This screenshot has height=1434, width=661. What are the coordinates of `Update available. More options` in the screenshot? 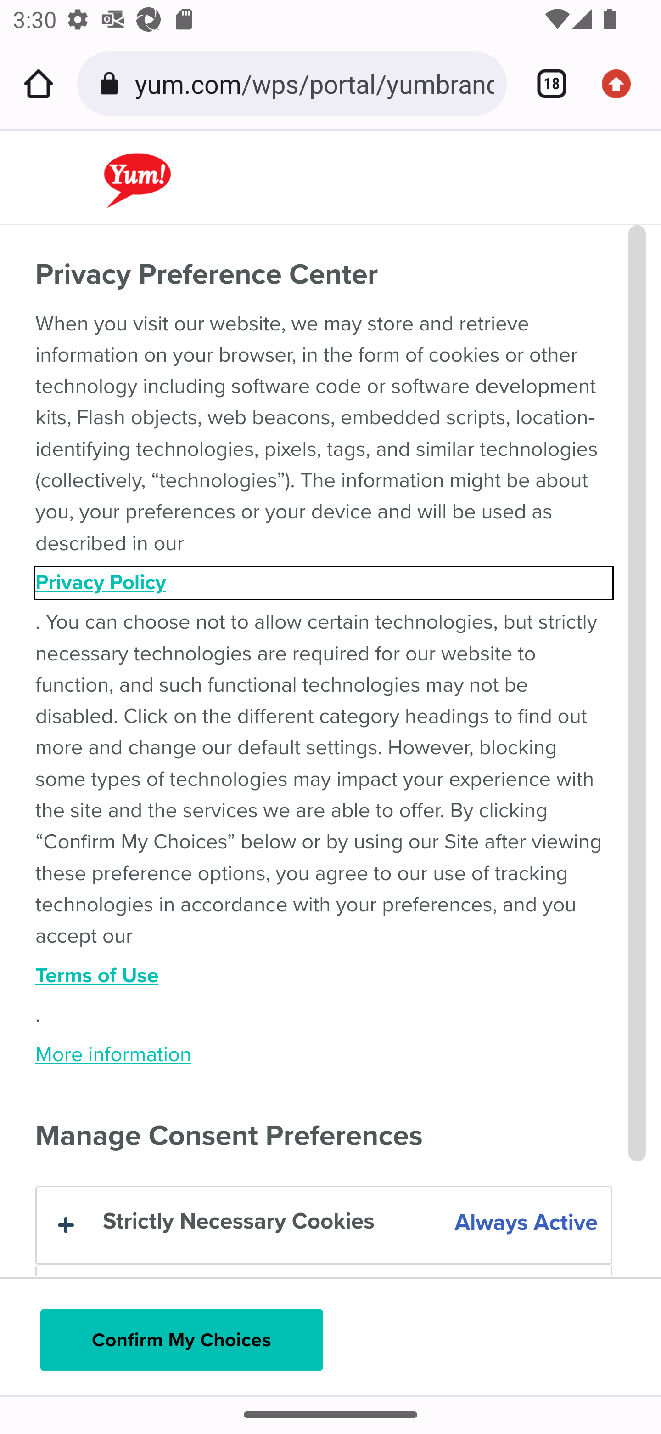 It's located at (622, 84).